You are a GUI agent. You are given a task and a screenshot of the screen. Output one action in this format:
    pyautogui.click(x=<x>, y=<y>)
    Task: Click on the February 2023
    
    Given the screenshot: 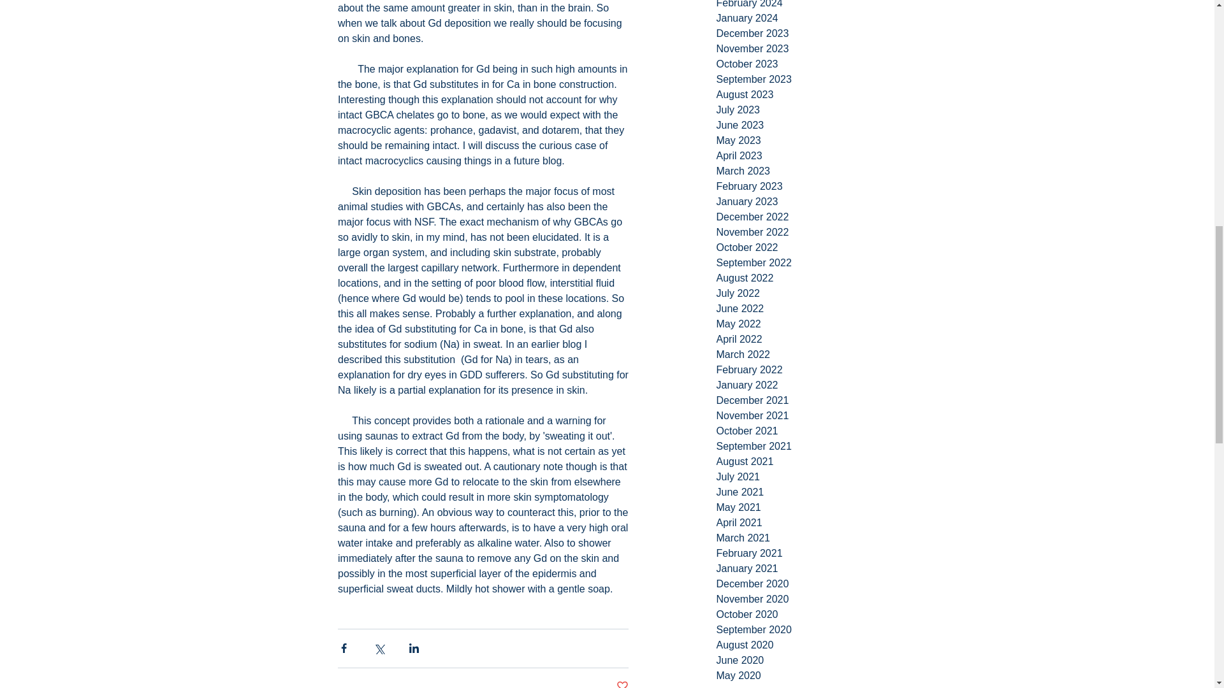 What is the action you would take?
    pyautogui.click(x=812, y=186)
    